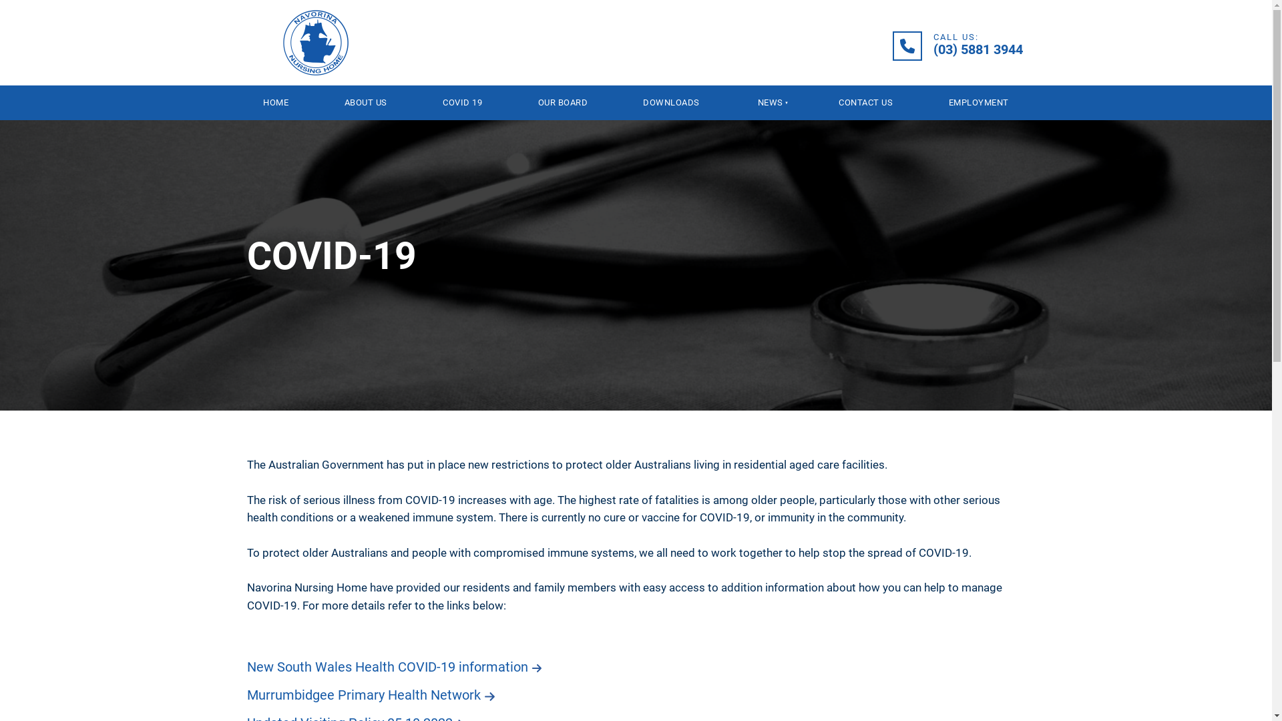  What do you see at coordinates (364, 696) in the screenshot?
I see `Murrumbidgee Primary Health Network` at bounding box center [364, 696].